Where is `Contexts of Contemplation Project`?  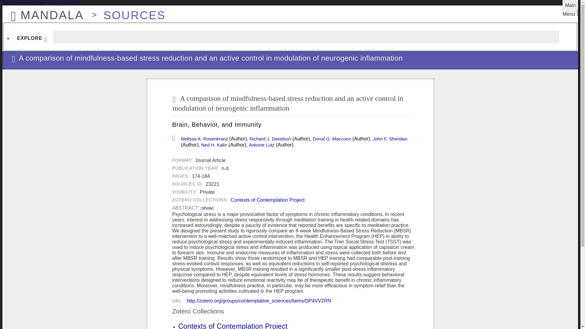 Contexts of Contemplation Project is located at coordinates (233, 326).